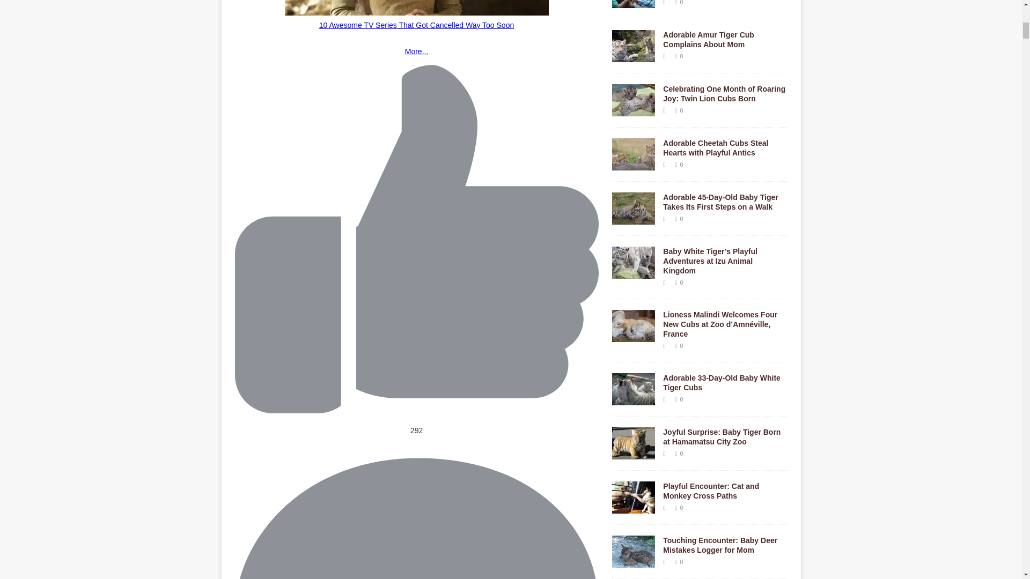 The width and height of the screenshot is (1030, 579). I want to click on Adorable Cheetah Cubs Steal Hearts with Playful Antics, so click(633, 164).